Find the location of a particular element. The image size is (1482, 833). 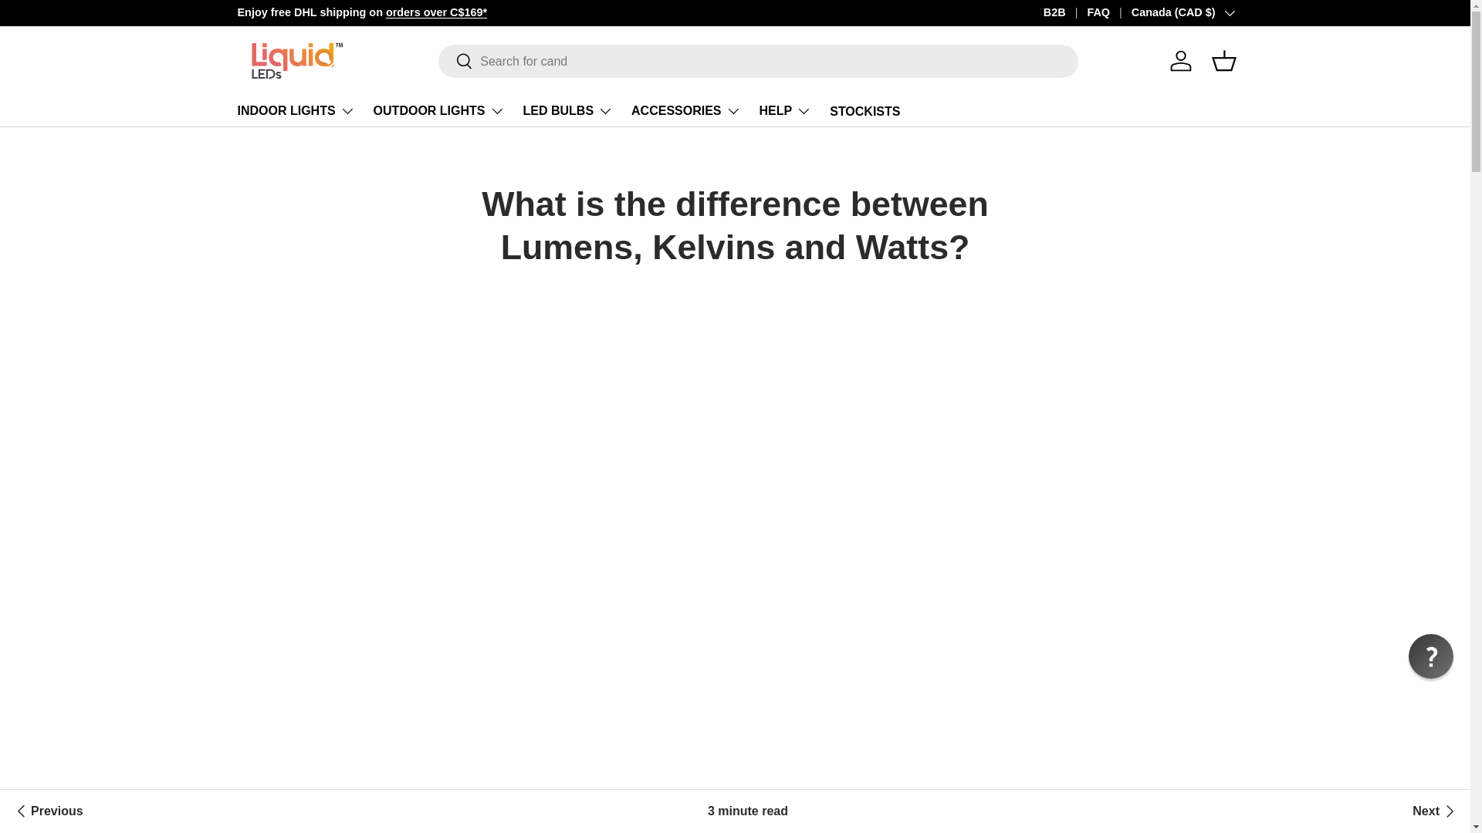

Returns Policy is located at coordinates (1220, 12).